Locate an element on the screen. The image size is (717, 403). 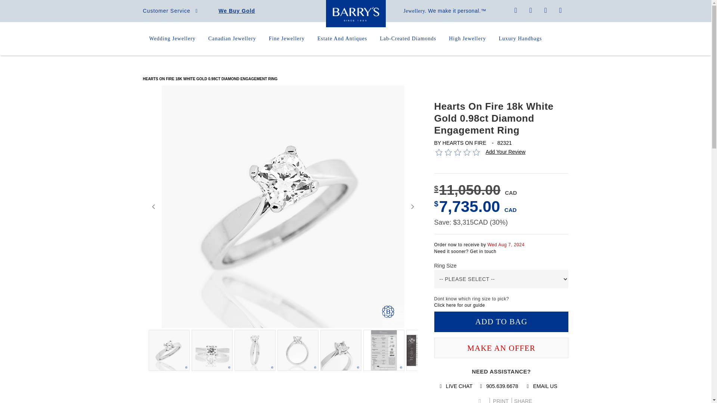
Add To Bag is located at coordinates (501, 322).